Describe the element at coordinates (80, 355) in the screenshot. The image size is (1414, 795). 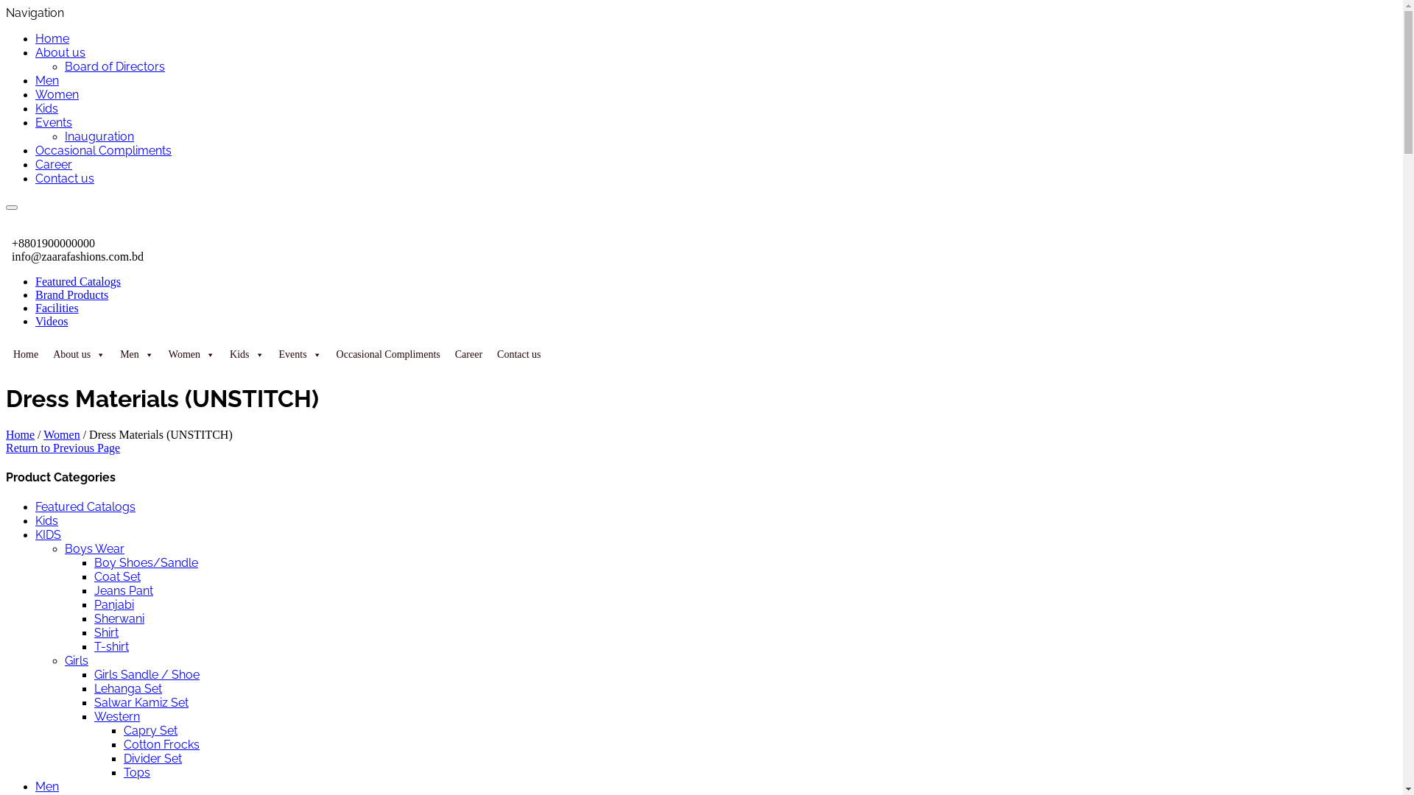
I see `About us` at that location.